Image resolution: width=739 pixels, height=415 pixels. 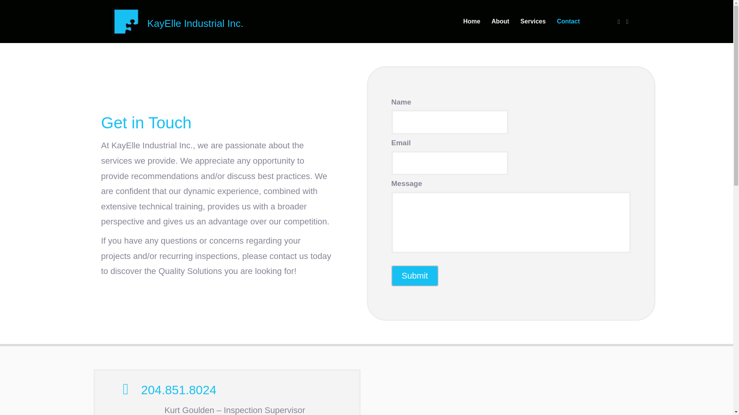 What do you see at coordinates (500, 21) in the screenshot?
I see `About` at bounding box center [500, 21].